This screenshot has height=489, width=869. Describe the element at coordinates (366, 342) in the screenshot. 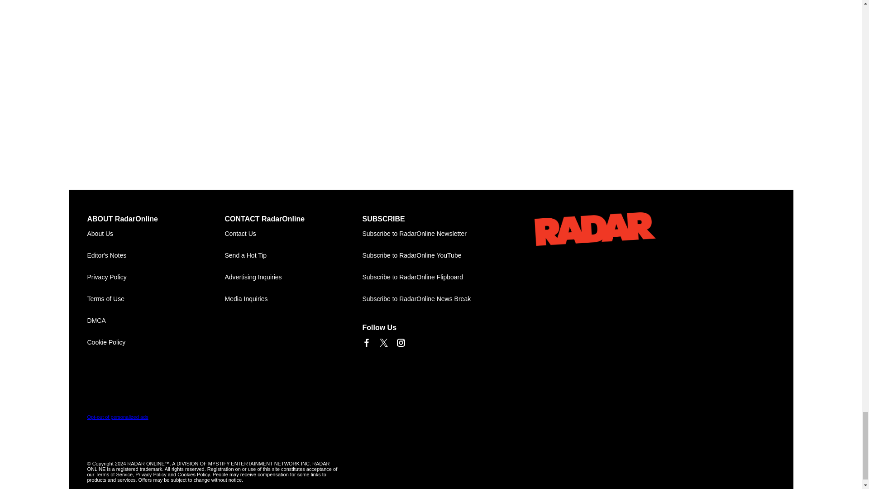

I see `Link to Facebook` at that location.